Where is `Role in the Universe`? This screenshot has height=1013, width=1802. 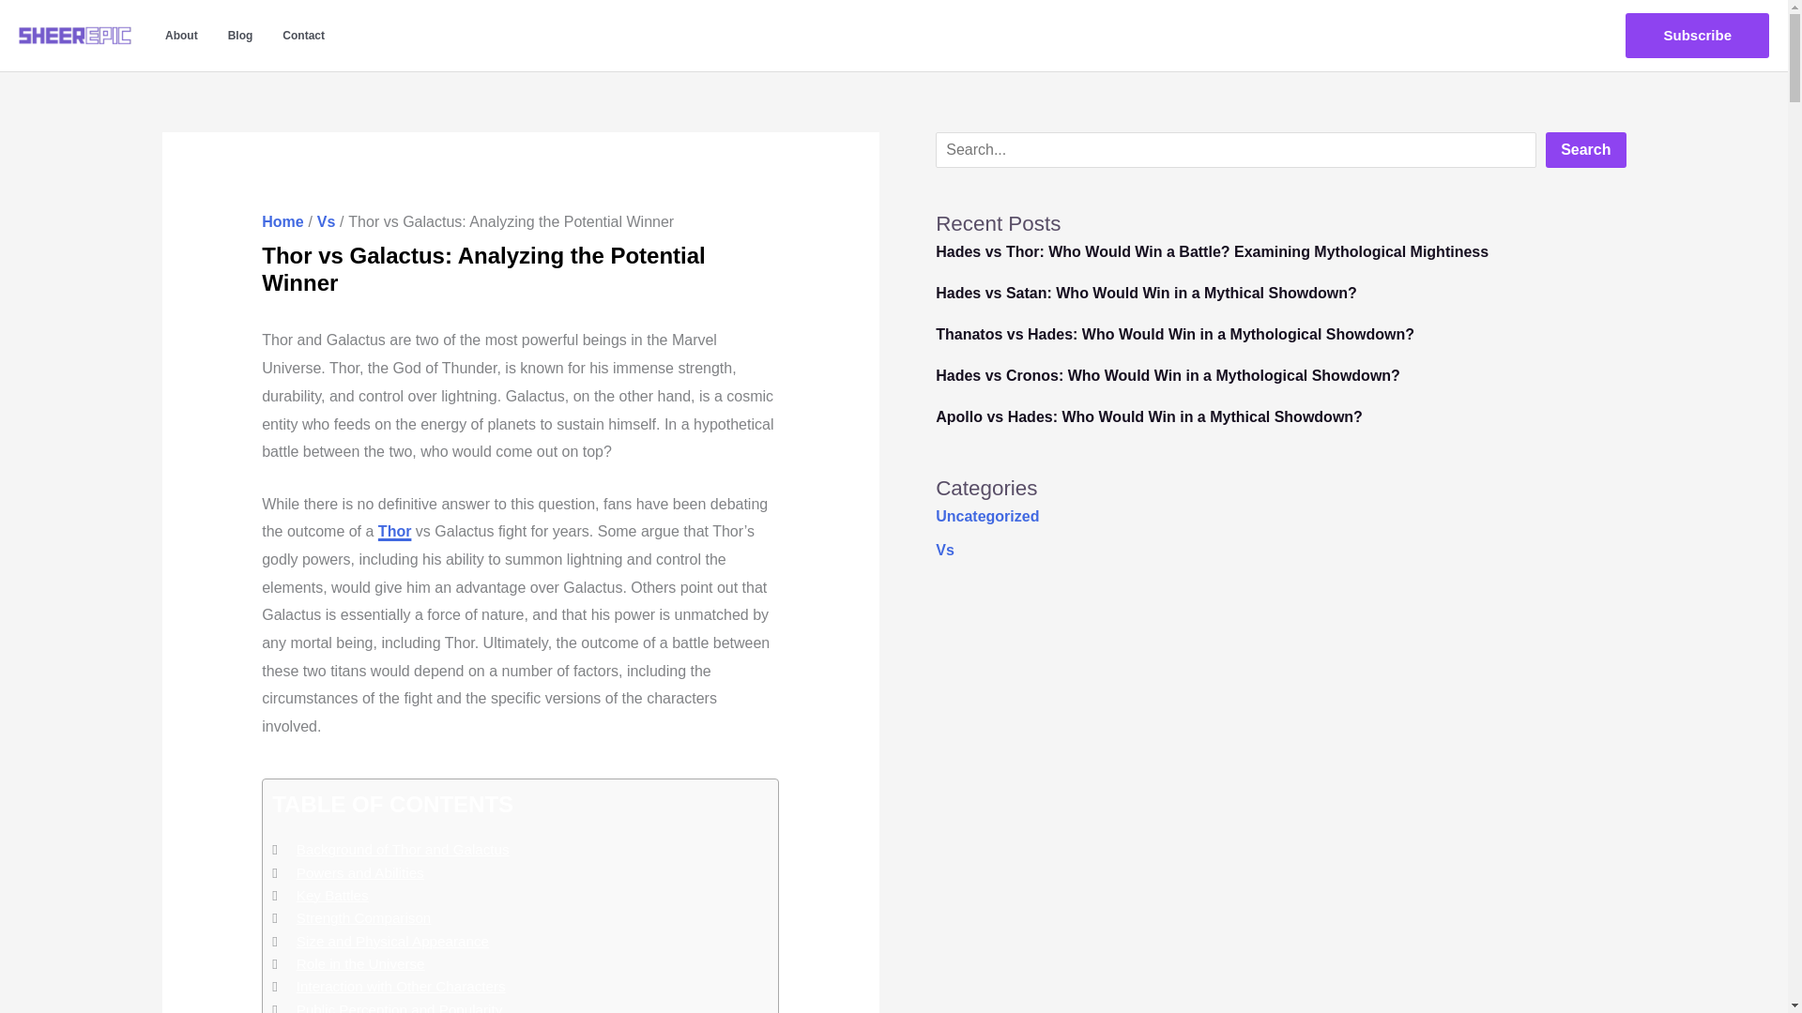 Role in the Universe is located at coordinates (360, 964).